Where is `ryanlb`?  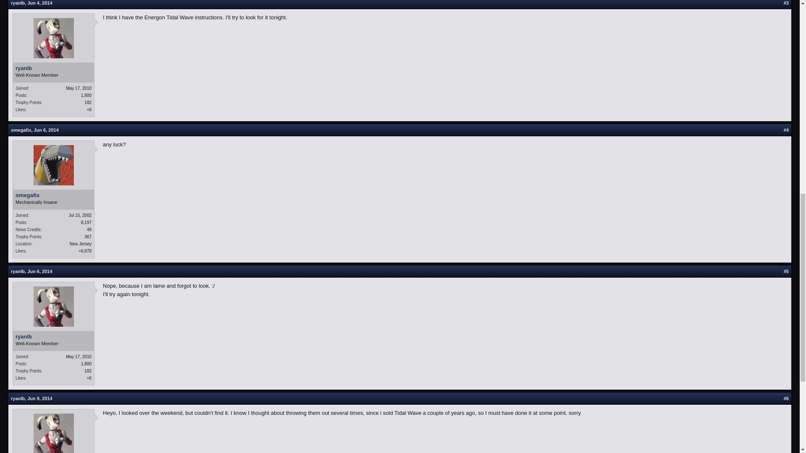 ryanlb is located at coordinates (53, 68).